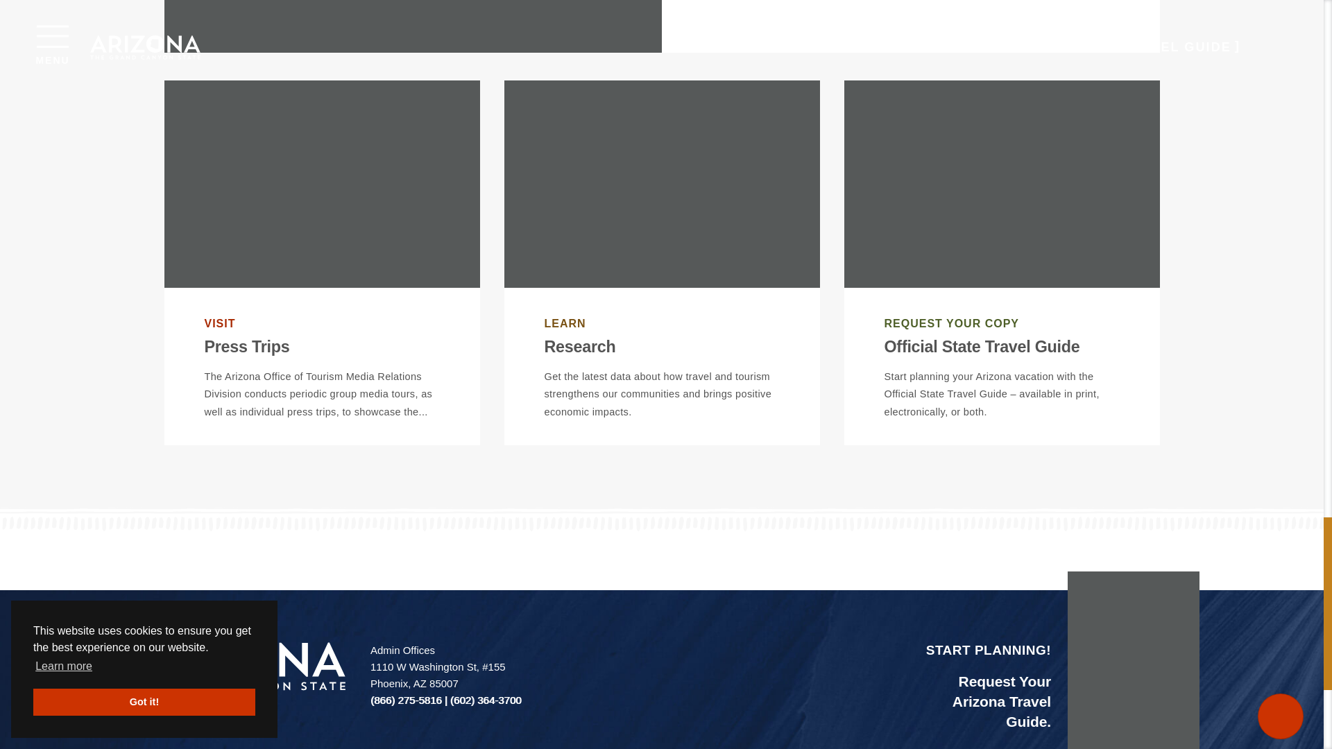 The image size is (1332, 749). Describe the element at coordinates (234, 666) in the screenshot. I see `Link to Visit Arizona's homepage` at that location.